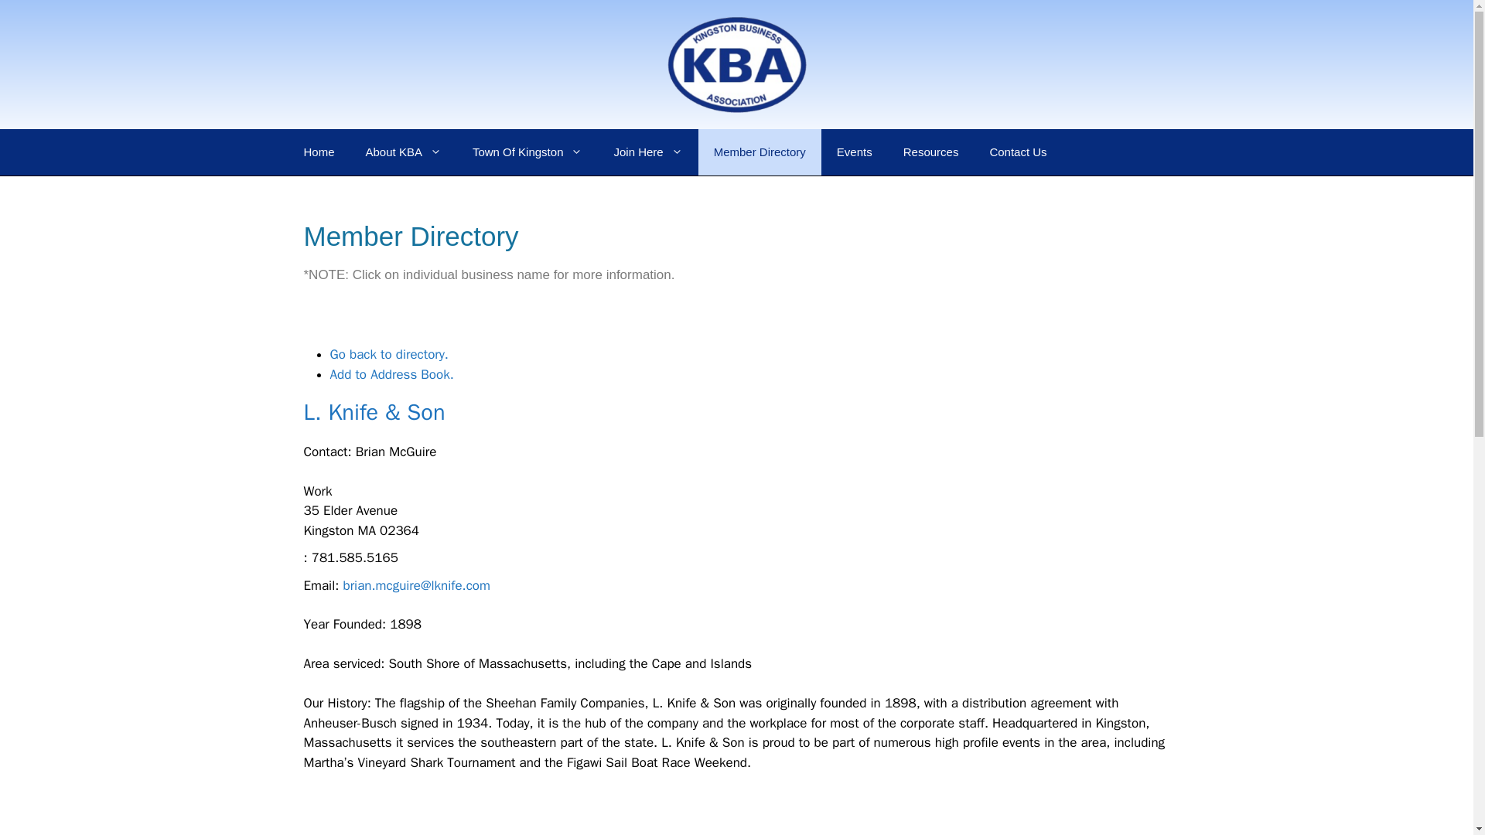 Image resolution: width=1485 pixels, height=835 pixels. I want to click on Town Of Kingston, so click(527, 152).